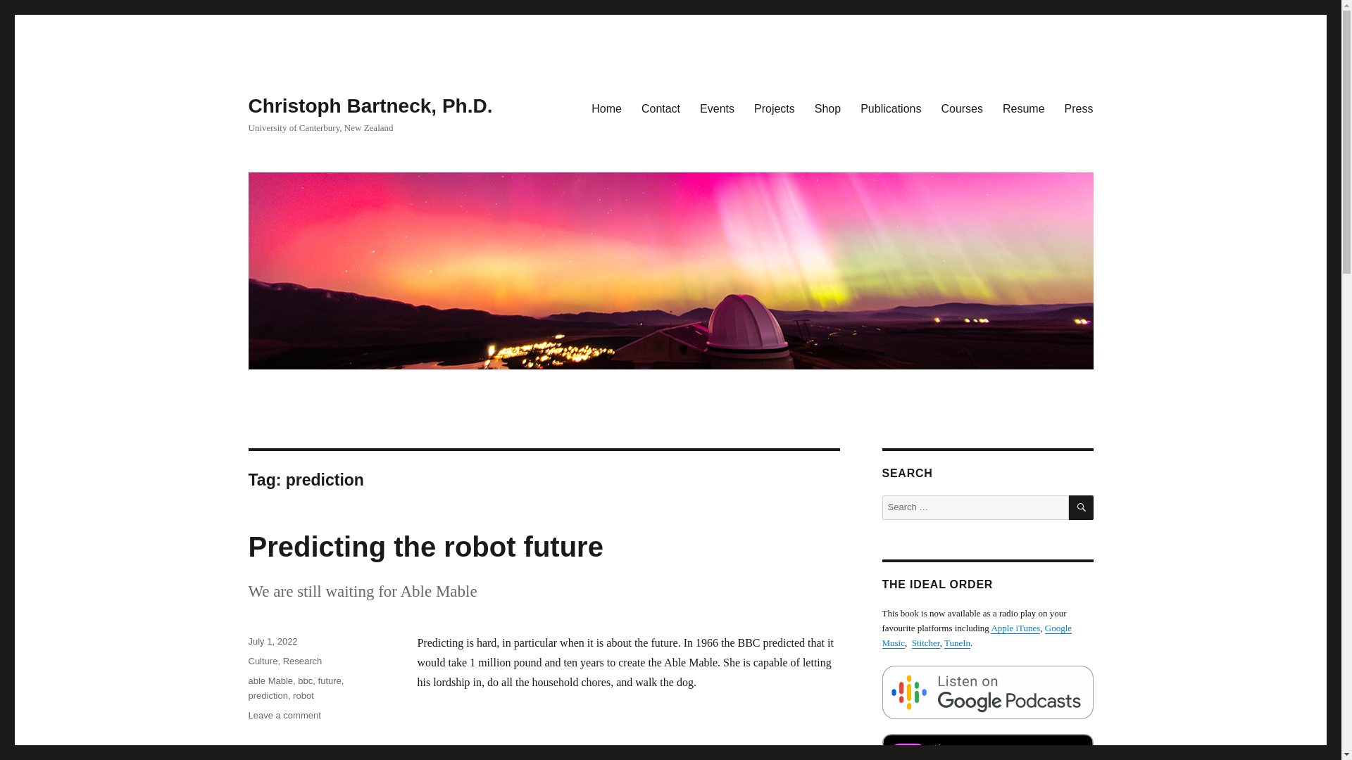  What do you see at coordinates (1079, 108) in the screenshot?
I see `Apple iTunes` at bounding box center [1079, 108].